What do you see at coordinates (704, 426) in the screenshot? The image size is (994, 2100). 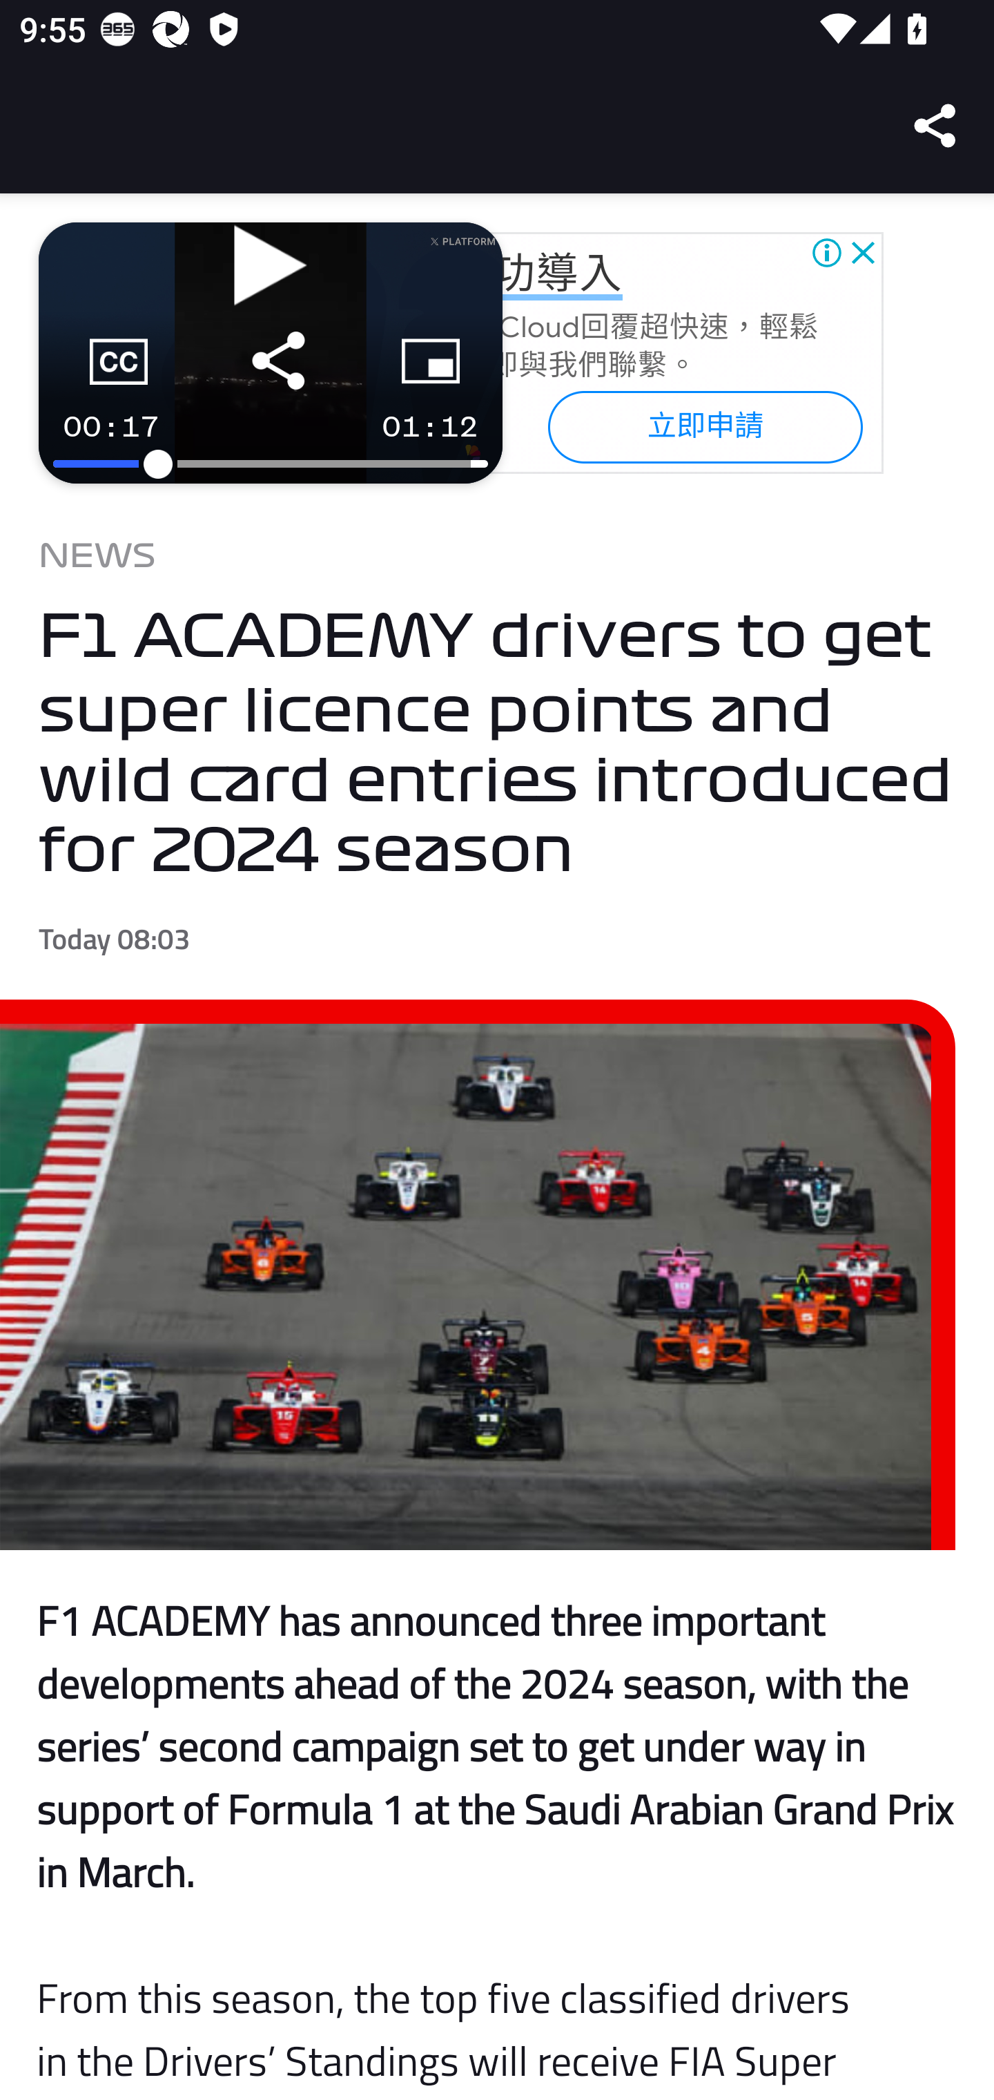 I see `立即申請` at bounding box center [704, 426].